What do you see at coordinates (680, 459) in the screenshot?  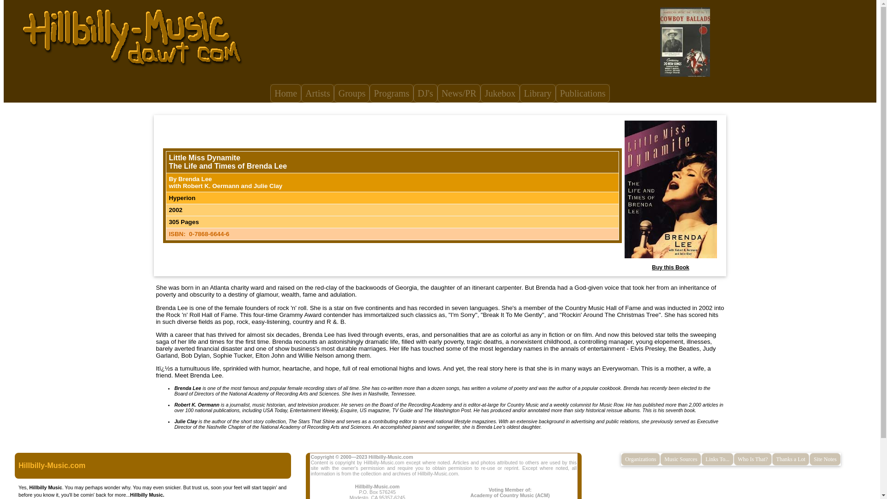 I see `Music Sources` at bounding box center [680, 459].